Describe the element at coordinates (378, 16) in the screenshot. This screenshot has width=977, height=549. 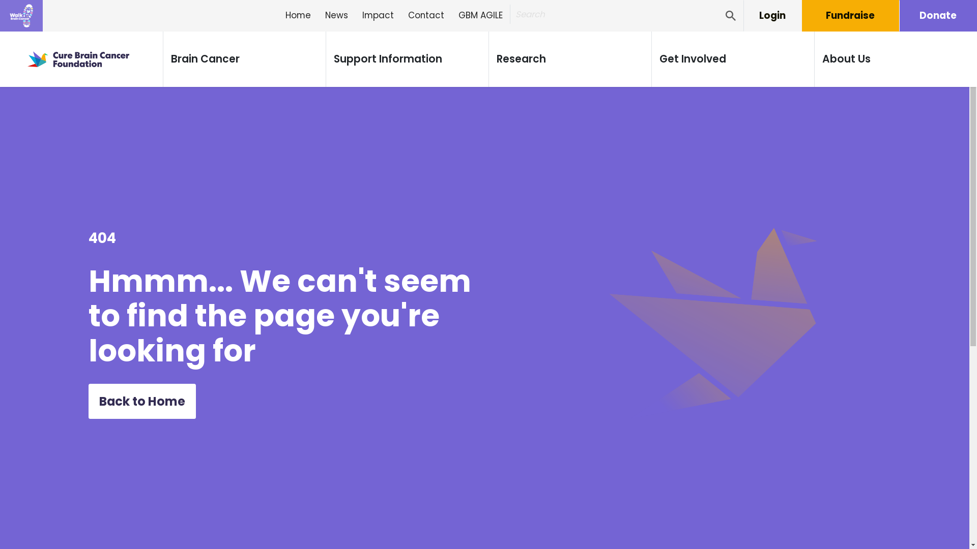
I see `Impact` at that location.